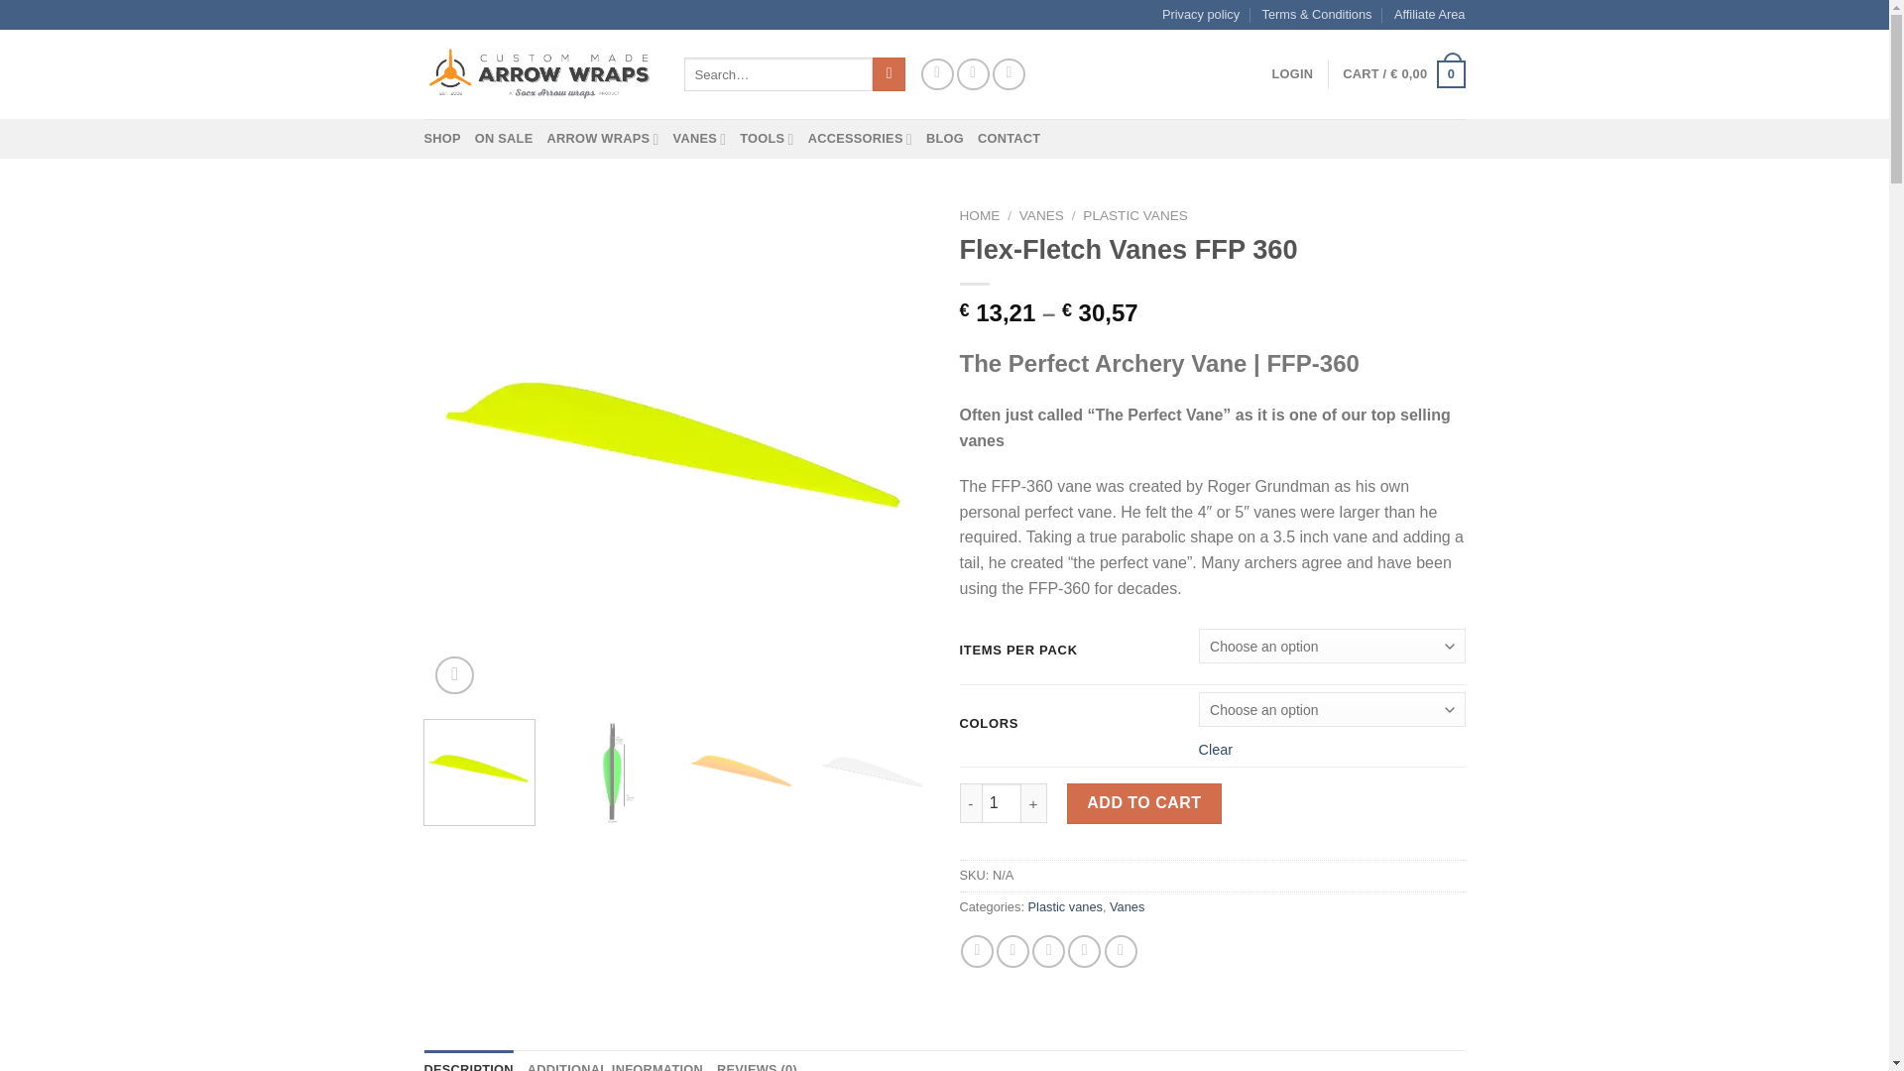  Describe the element at coordinates (1002, 803) in the screenshot. I see `1` at that location.